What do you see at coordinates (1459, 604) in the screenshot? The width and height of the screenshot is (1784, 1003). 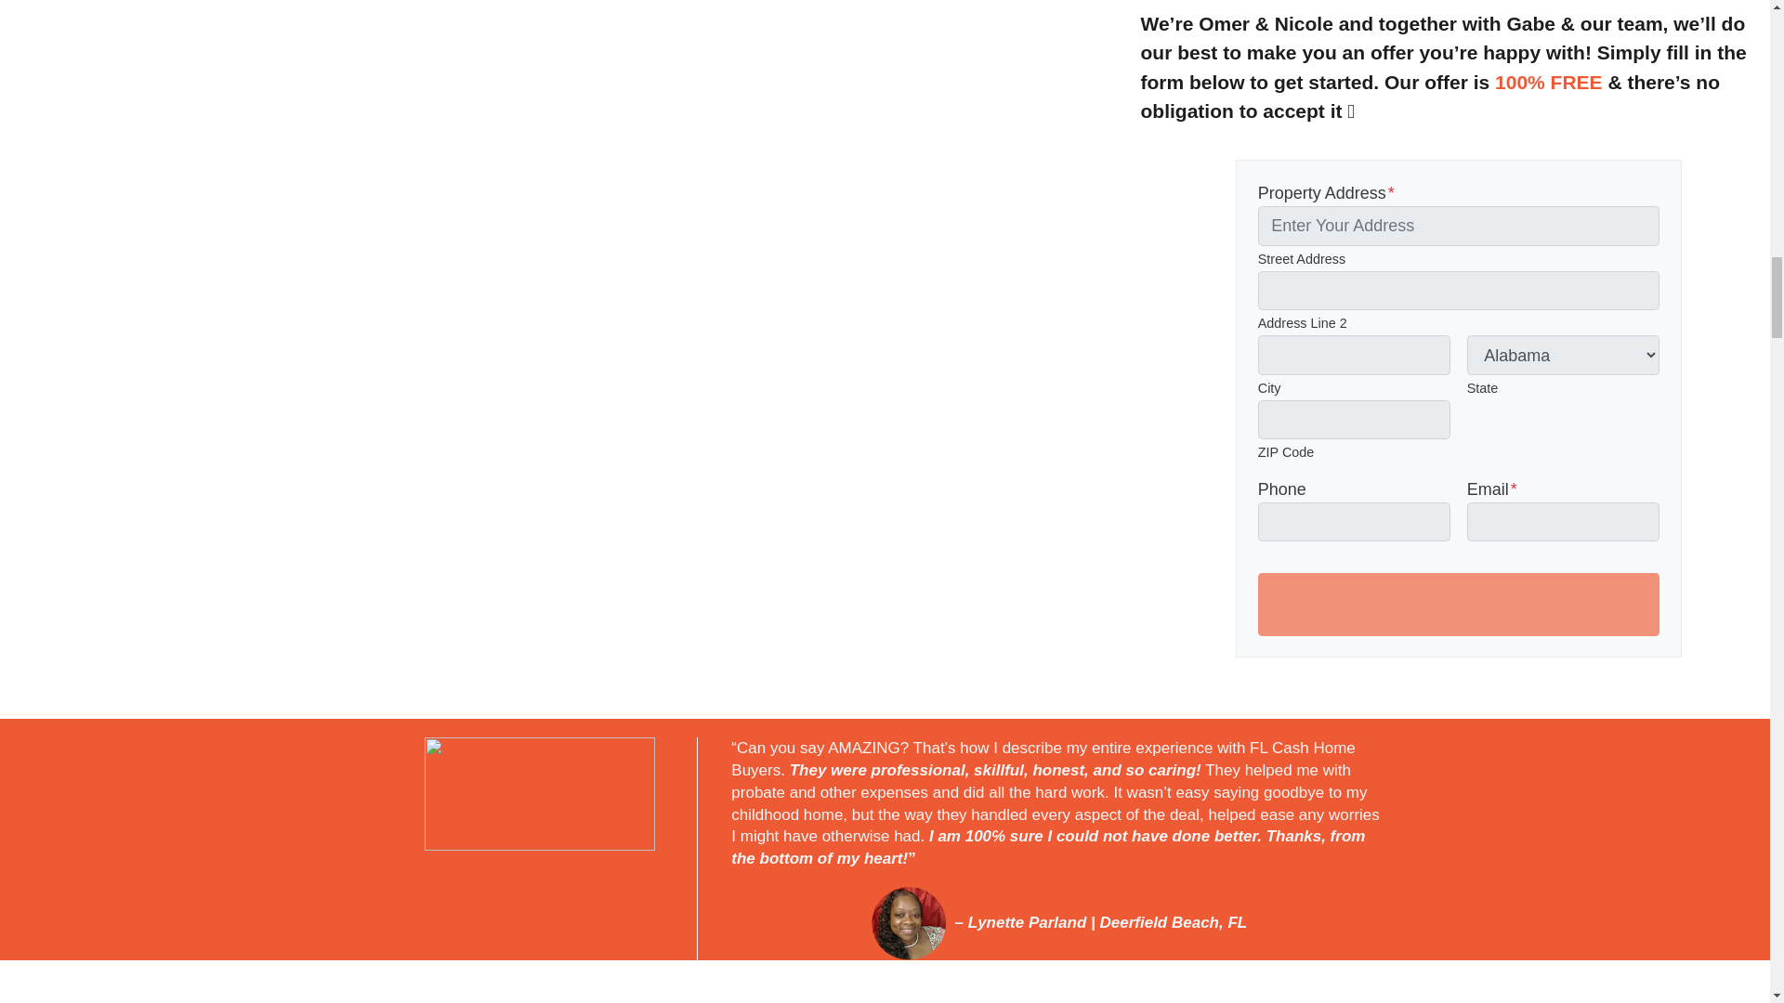 I see `Get My Cash Offer Now!` at bounding box center [1459, 604].